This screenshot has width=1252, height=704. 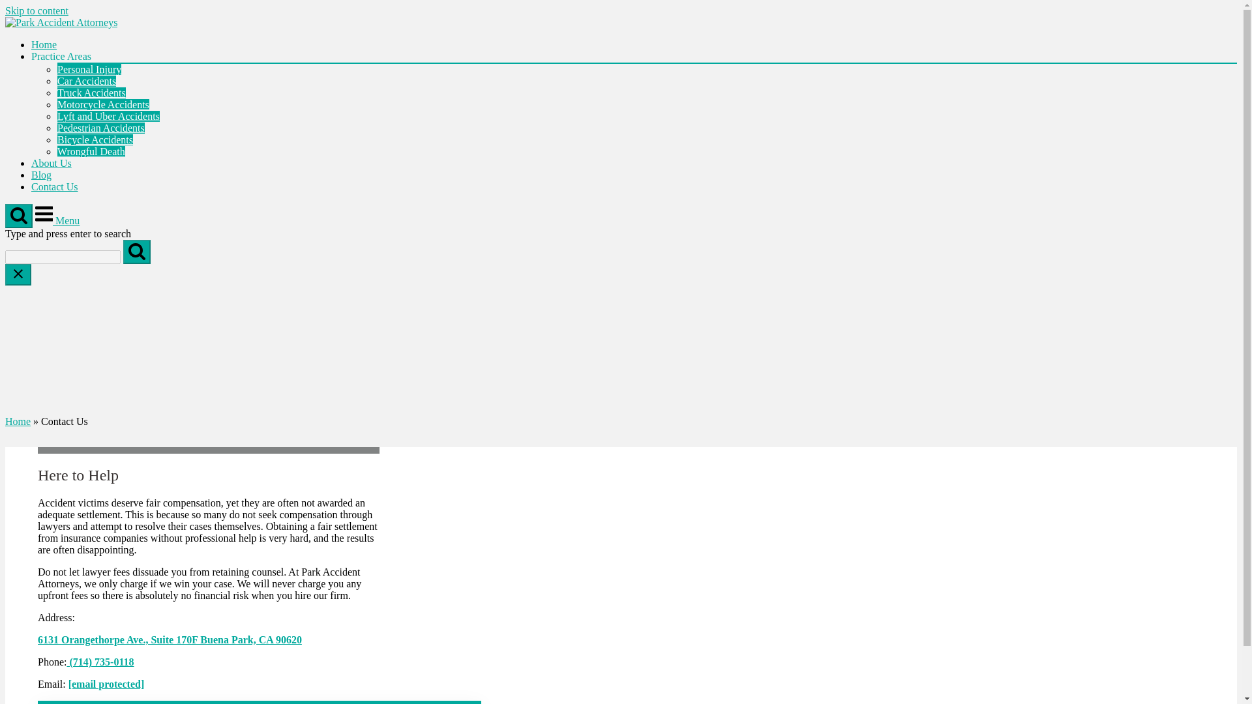 What do you see at coordinates (37, 10) in the screenshot?
I see `Skip to content` at bounding box center [37, 10].